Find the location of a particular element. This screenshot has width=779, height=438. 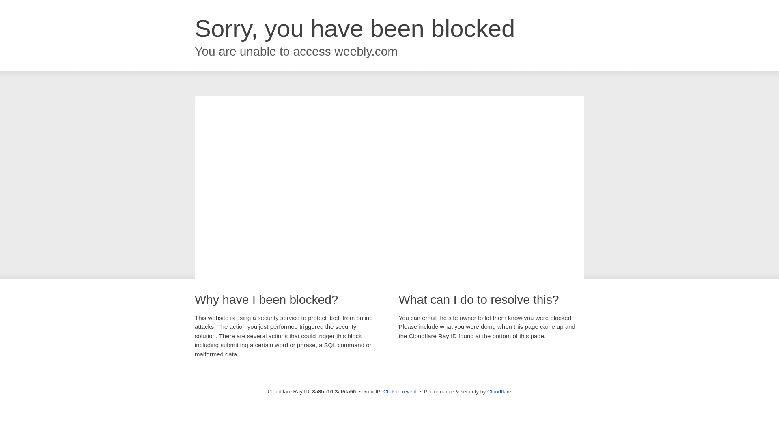

Click to reveal is located at coordinates (400, 392).